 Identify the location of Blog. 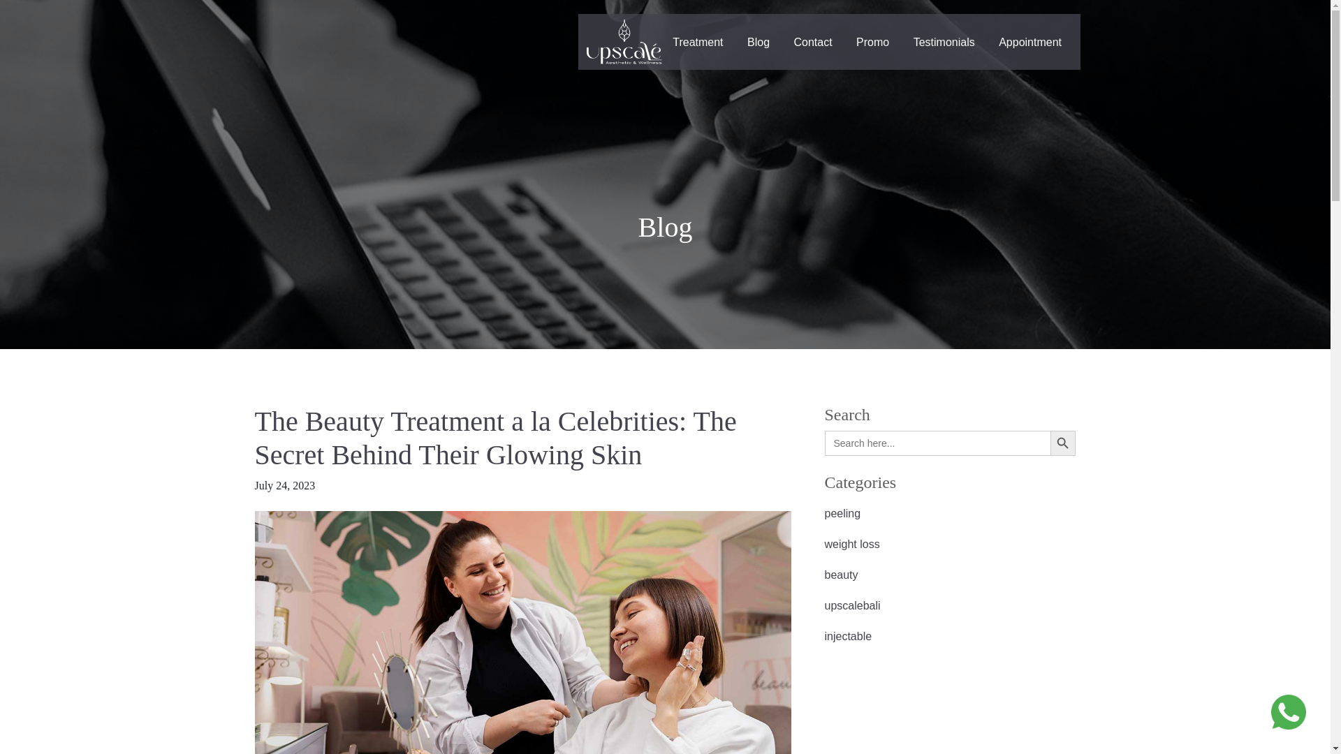
(759, 42).